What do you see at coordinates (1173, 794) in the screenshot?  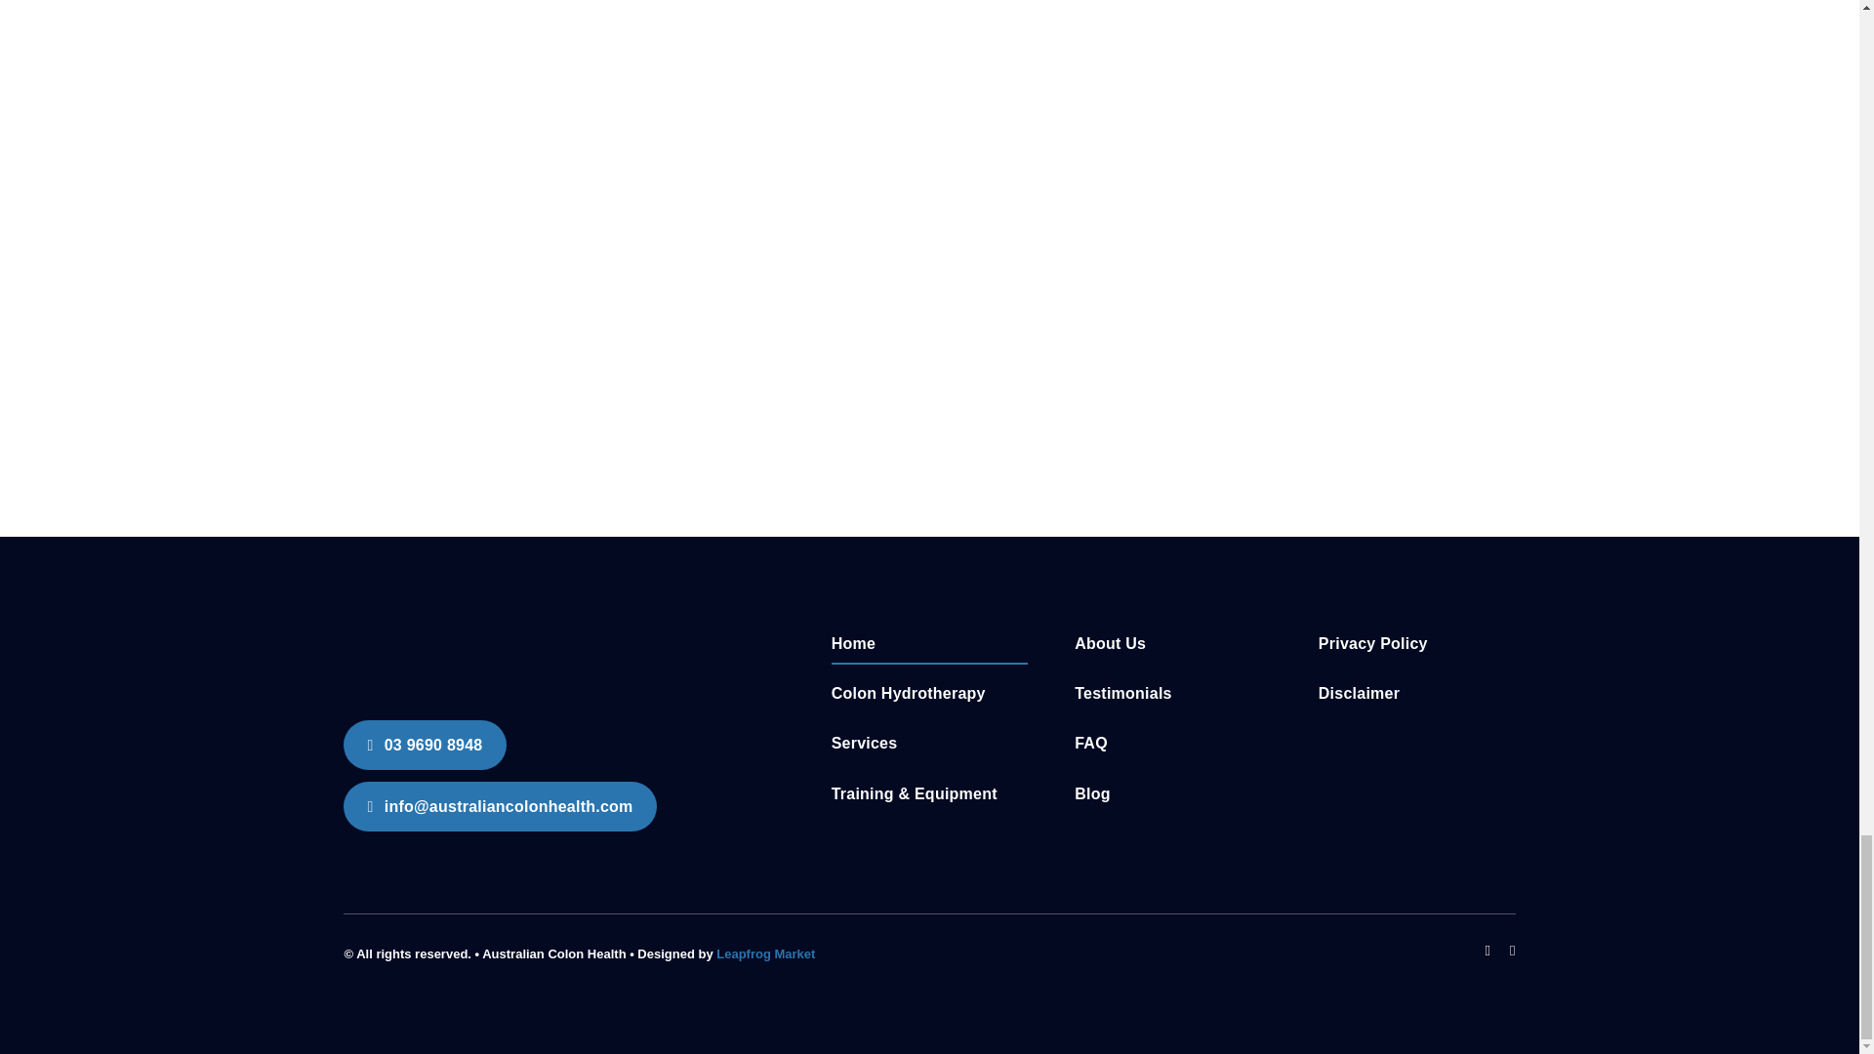 I see `Blog` at bounding box center [1173, 794].